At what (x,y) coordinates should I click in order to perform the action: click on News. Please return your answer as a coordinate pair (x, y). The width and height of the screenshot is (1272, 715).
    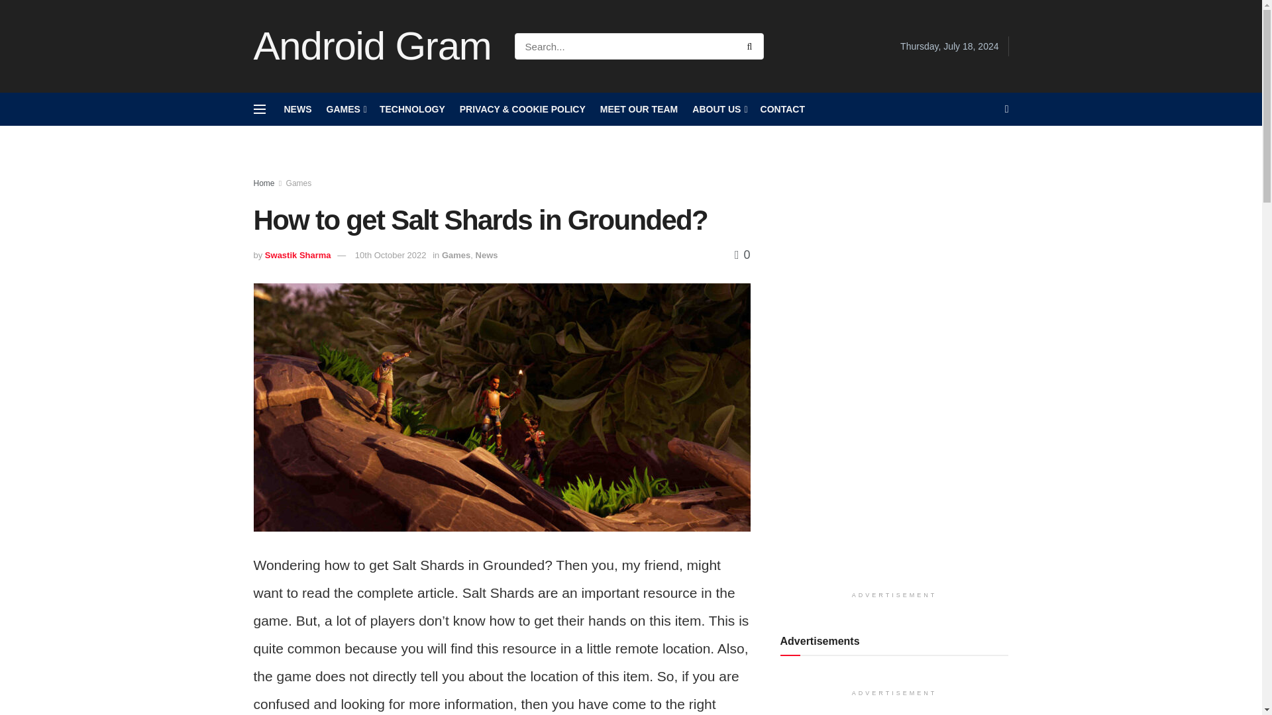
    Looking at the image, I should click on (487, 256).